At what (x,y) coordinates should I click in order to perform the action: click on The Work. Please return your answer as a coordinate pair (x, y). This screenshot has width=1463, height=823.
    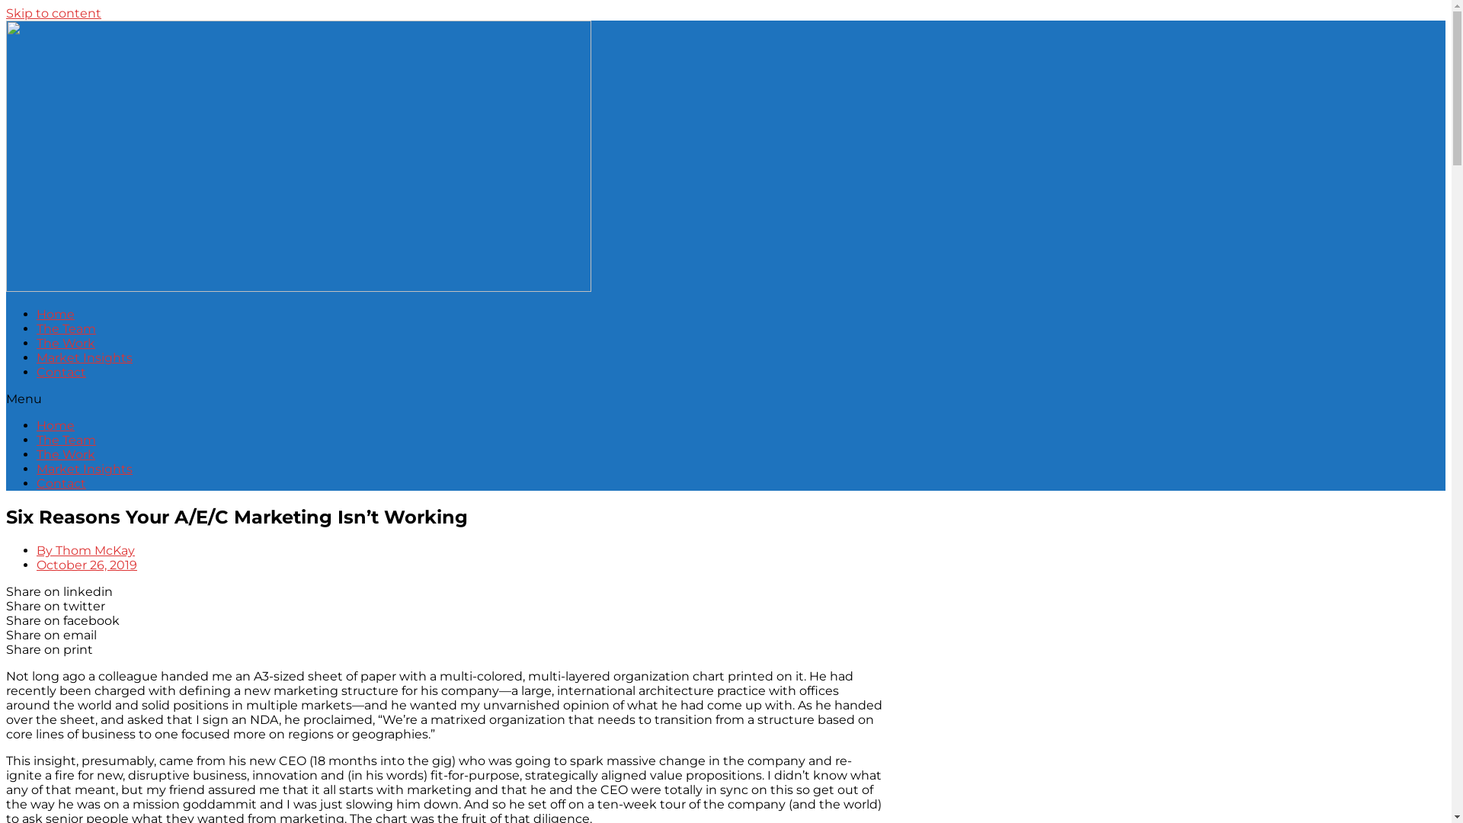
    Looking at the image, I should click on (66, 454).